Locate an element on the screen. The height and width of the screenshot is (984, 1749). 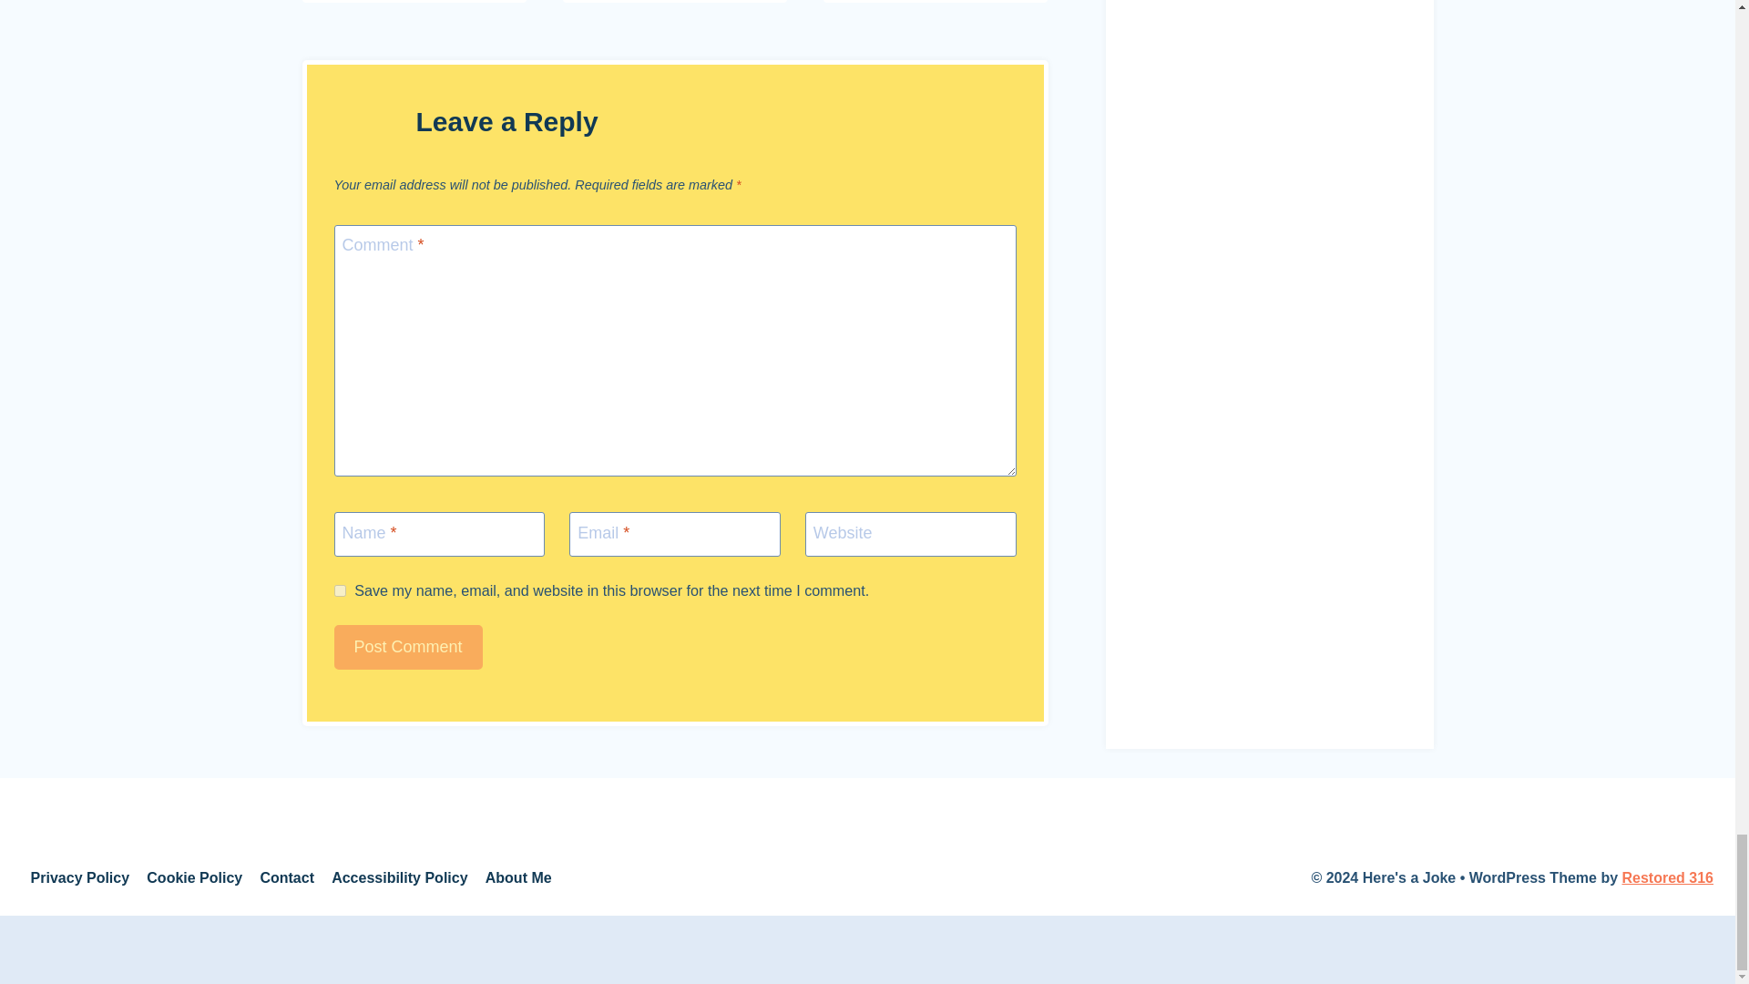
Post Comment is located at coordinates (408, 647).